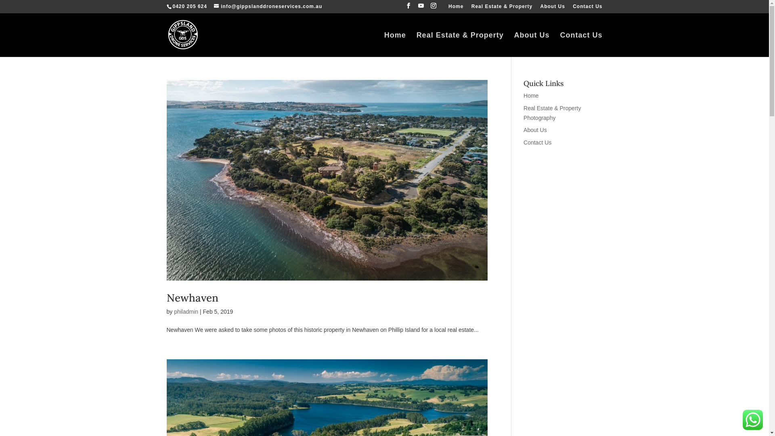 This screenshot has height=436, width=775. What do you see at coordinates (192, 298) in the screenshot?
I see `Newhaven` at bounding box center [192, 298].